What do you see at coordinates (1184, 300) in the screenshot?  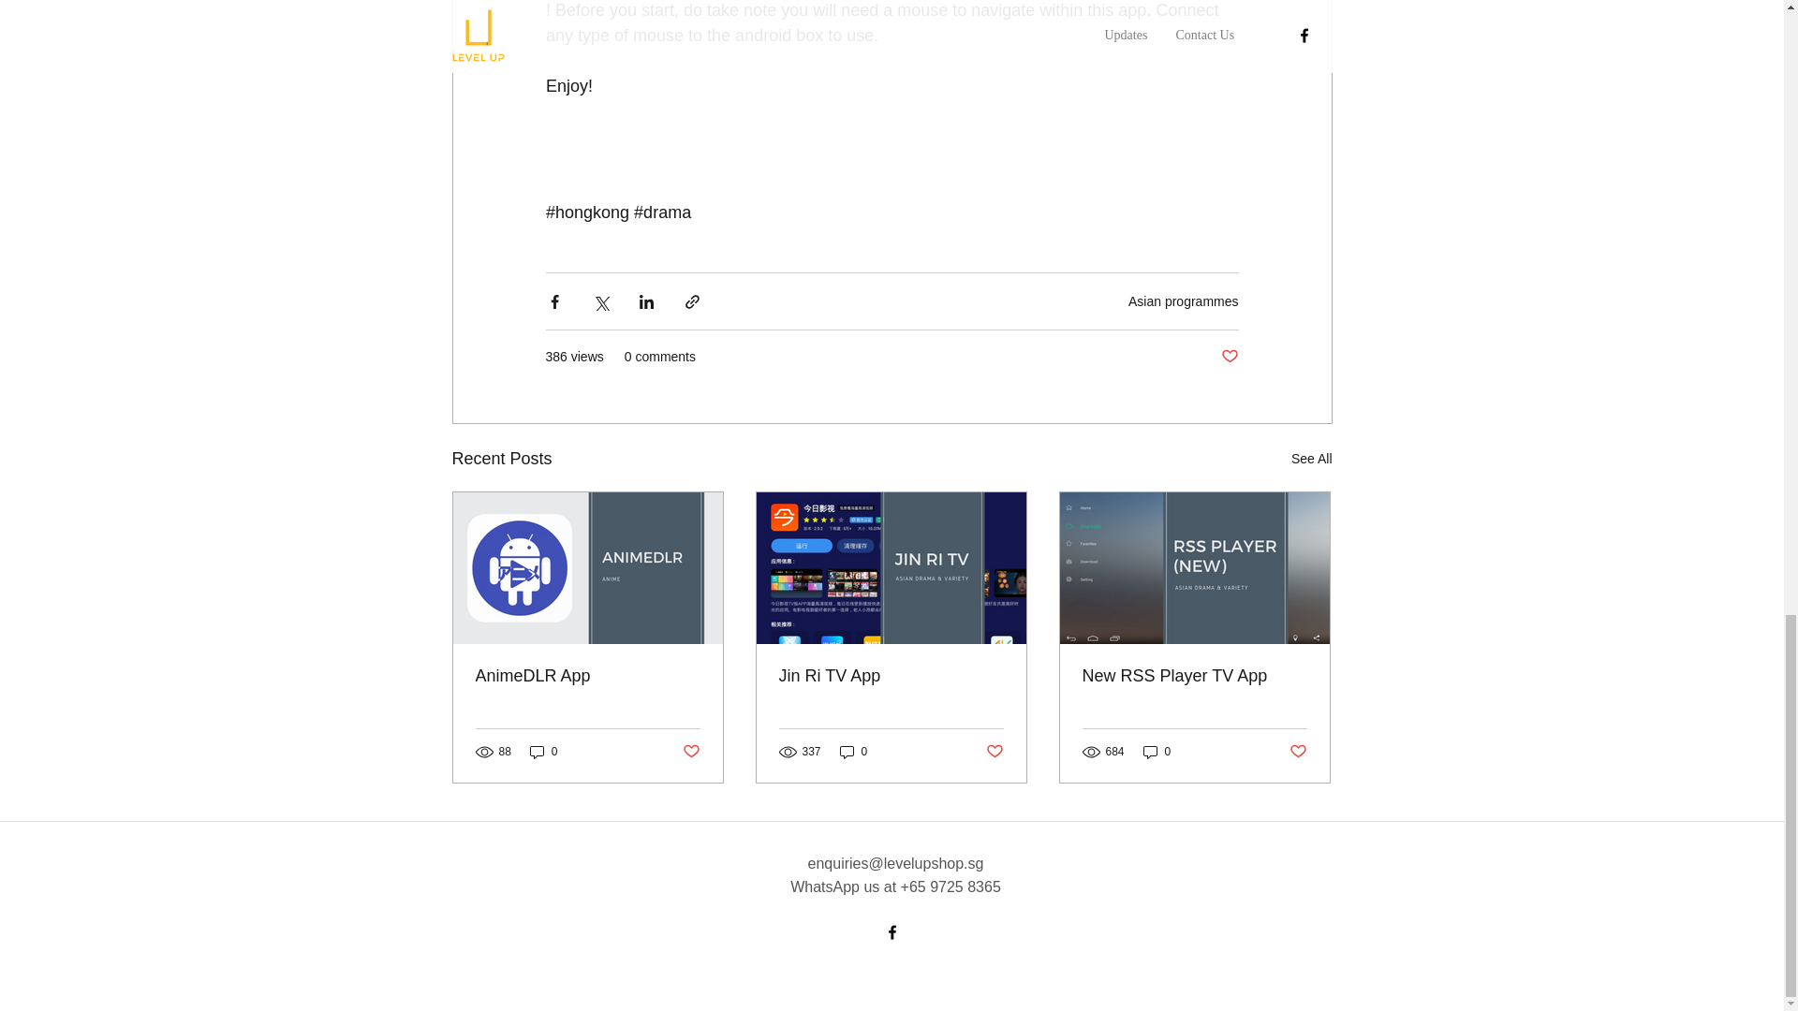 I see `Asian programmes` at bounding box center [1184, 300].